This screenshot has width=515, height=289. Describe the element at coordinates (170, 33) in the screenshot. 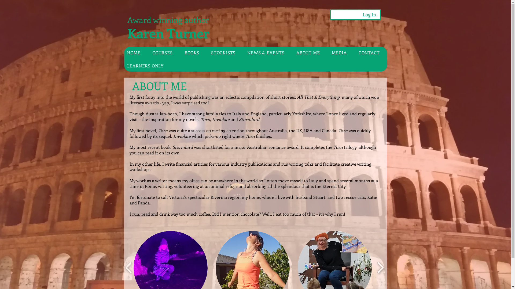

I see `Karen Turner ` at that location.